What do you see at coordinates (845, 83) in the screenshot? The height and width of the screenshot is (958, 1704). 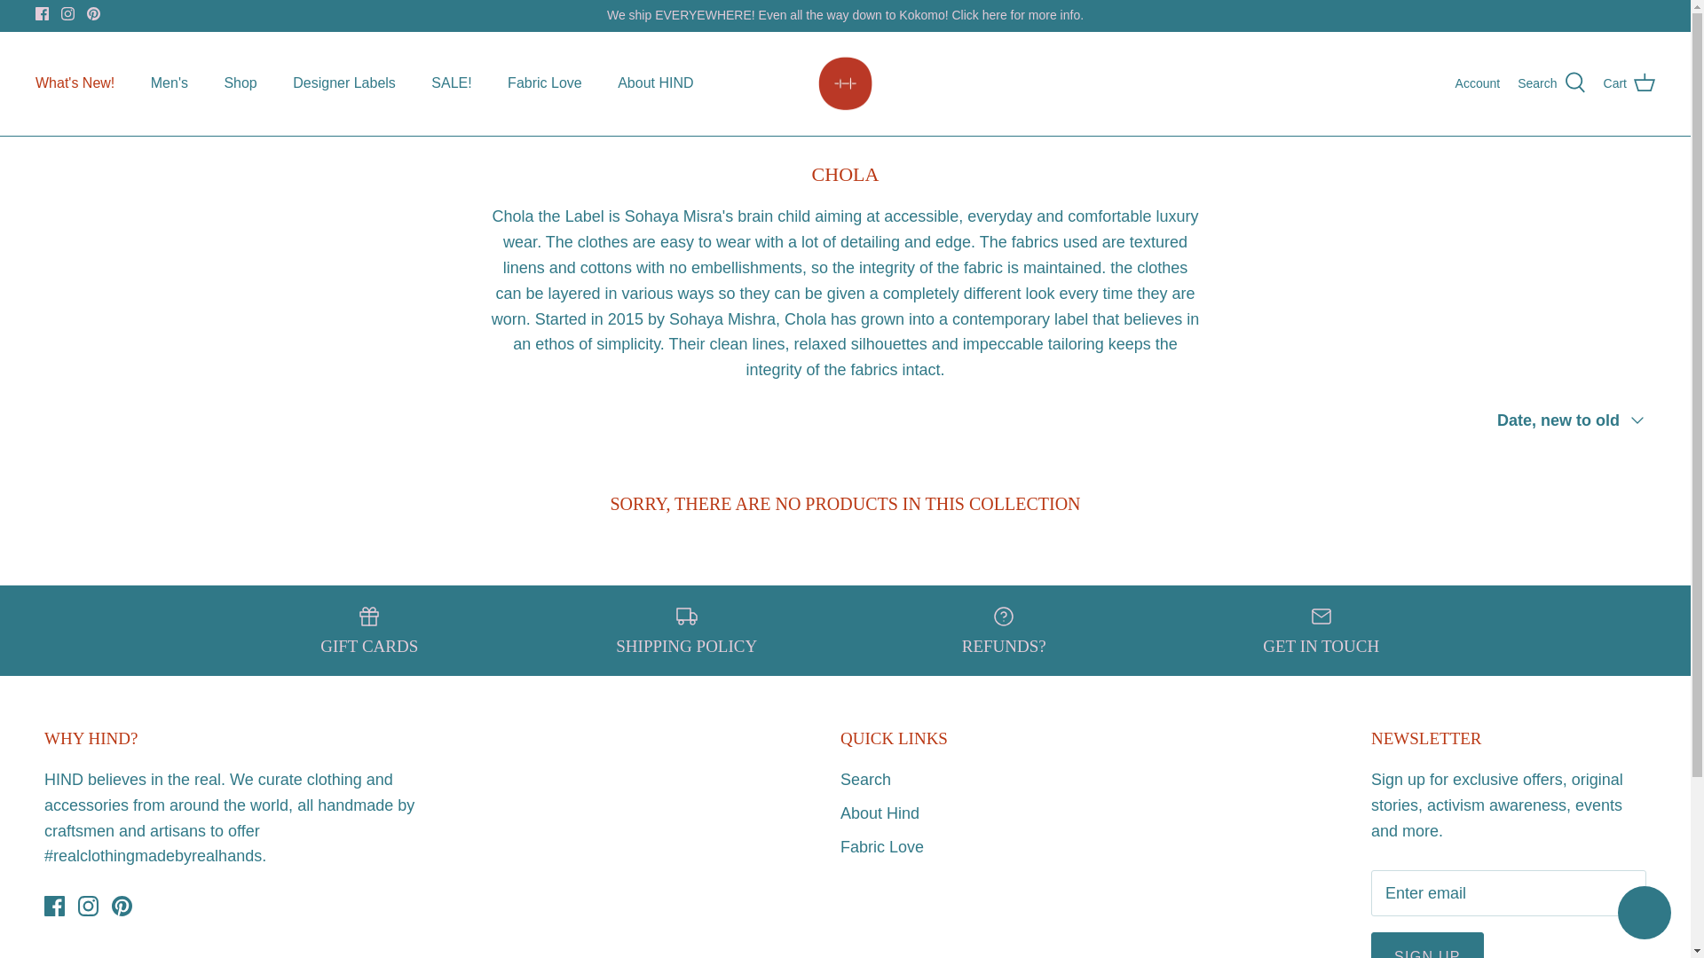 I see `HIND` at bounding box center [845, 83].